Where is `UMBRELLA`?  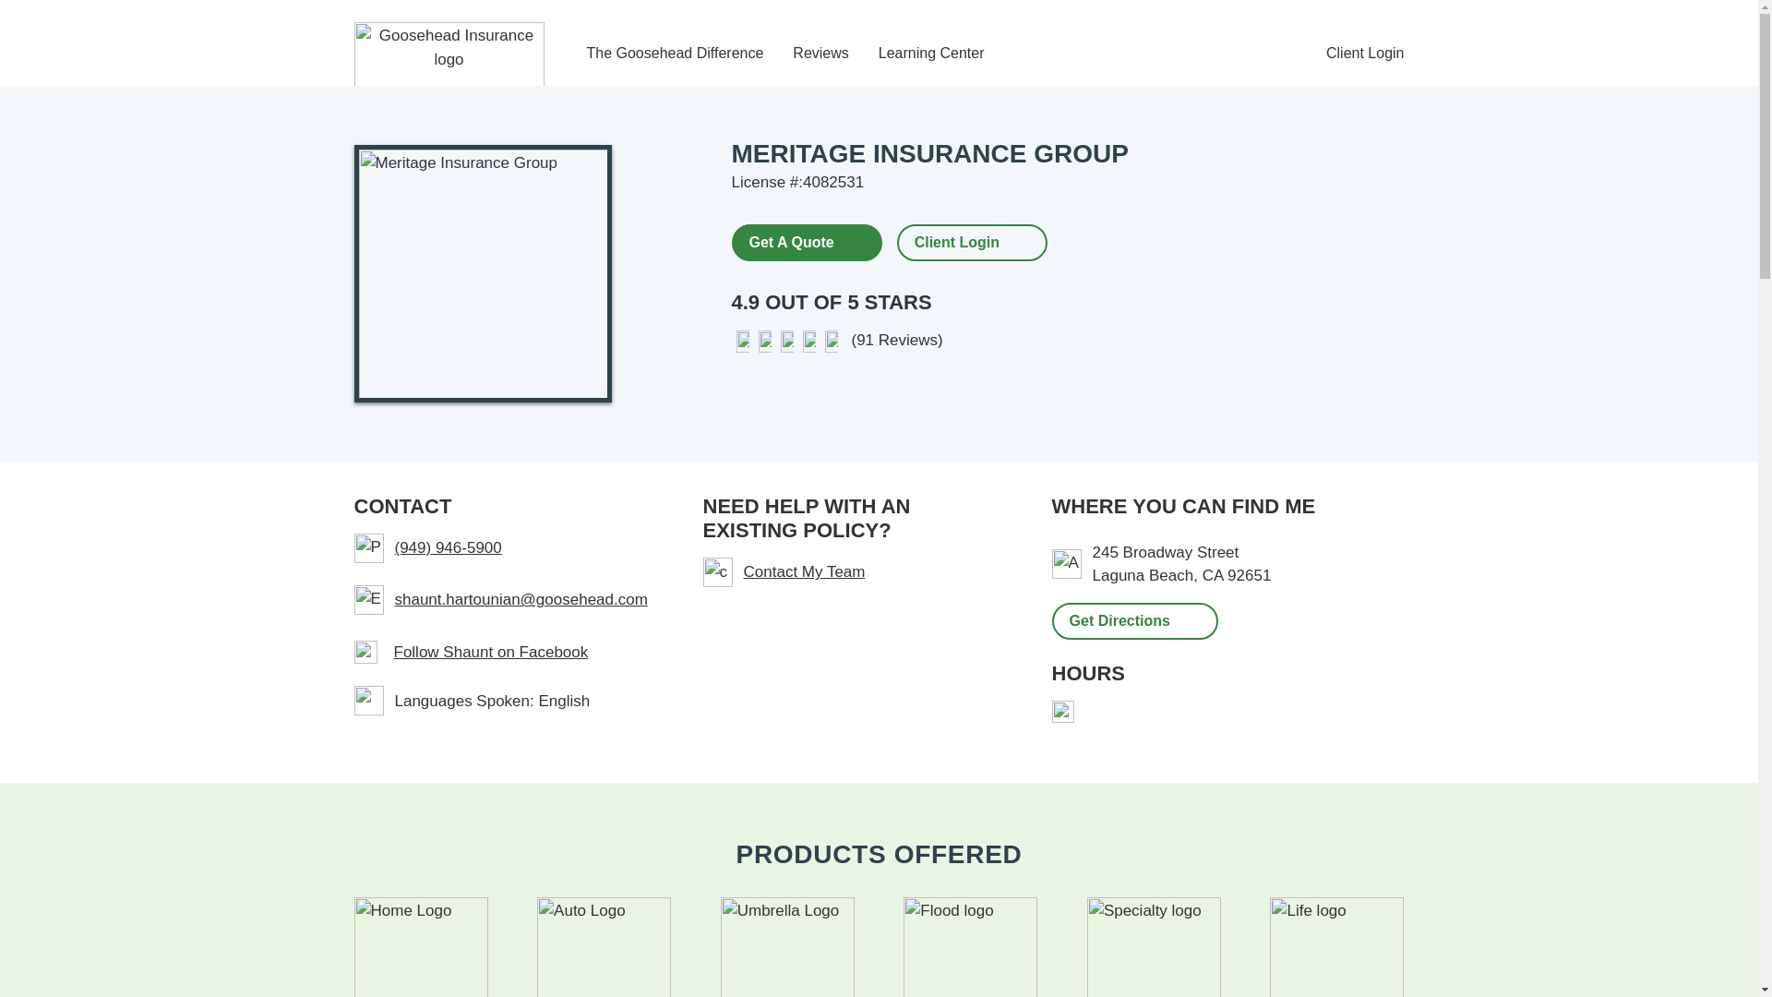 UMBRELLA is located at coordinates (787, 947).